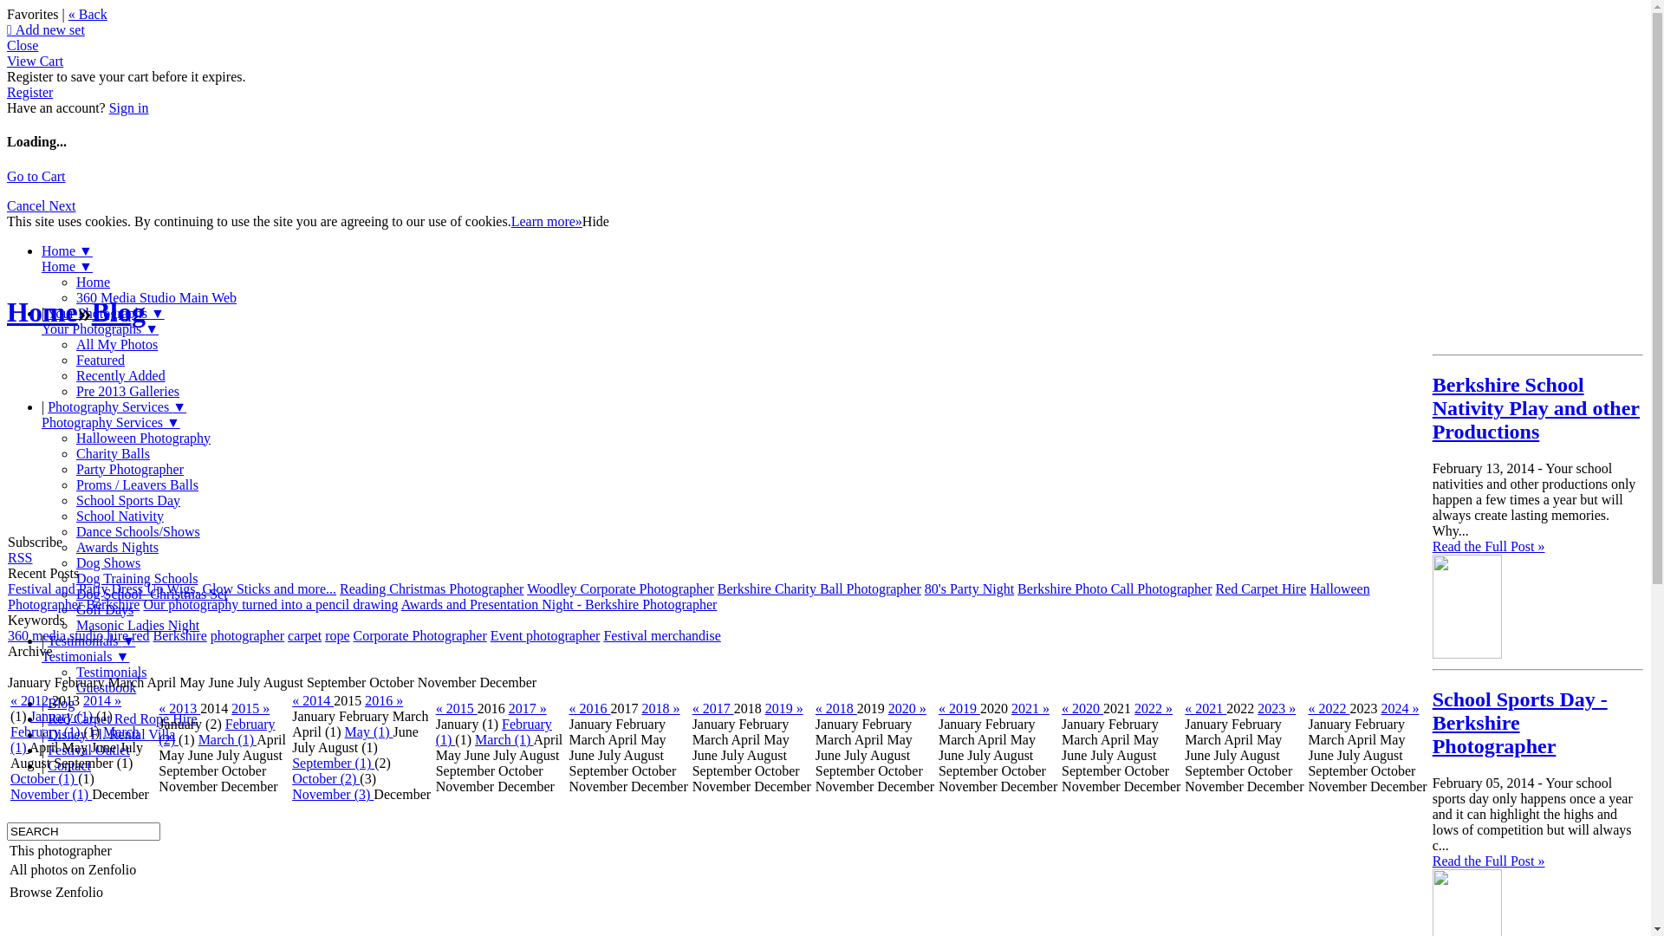  Describe the element at coordinates (73, 851) in the screenshot. I see `This photographer` at that location.